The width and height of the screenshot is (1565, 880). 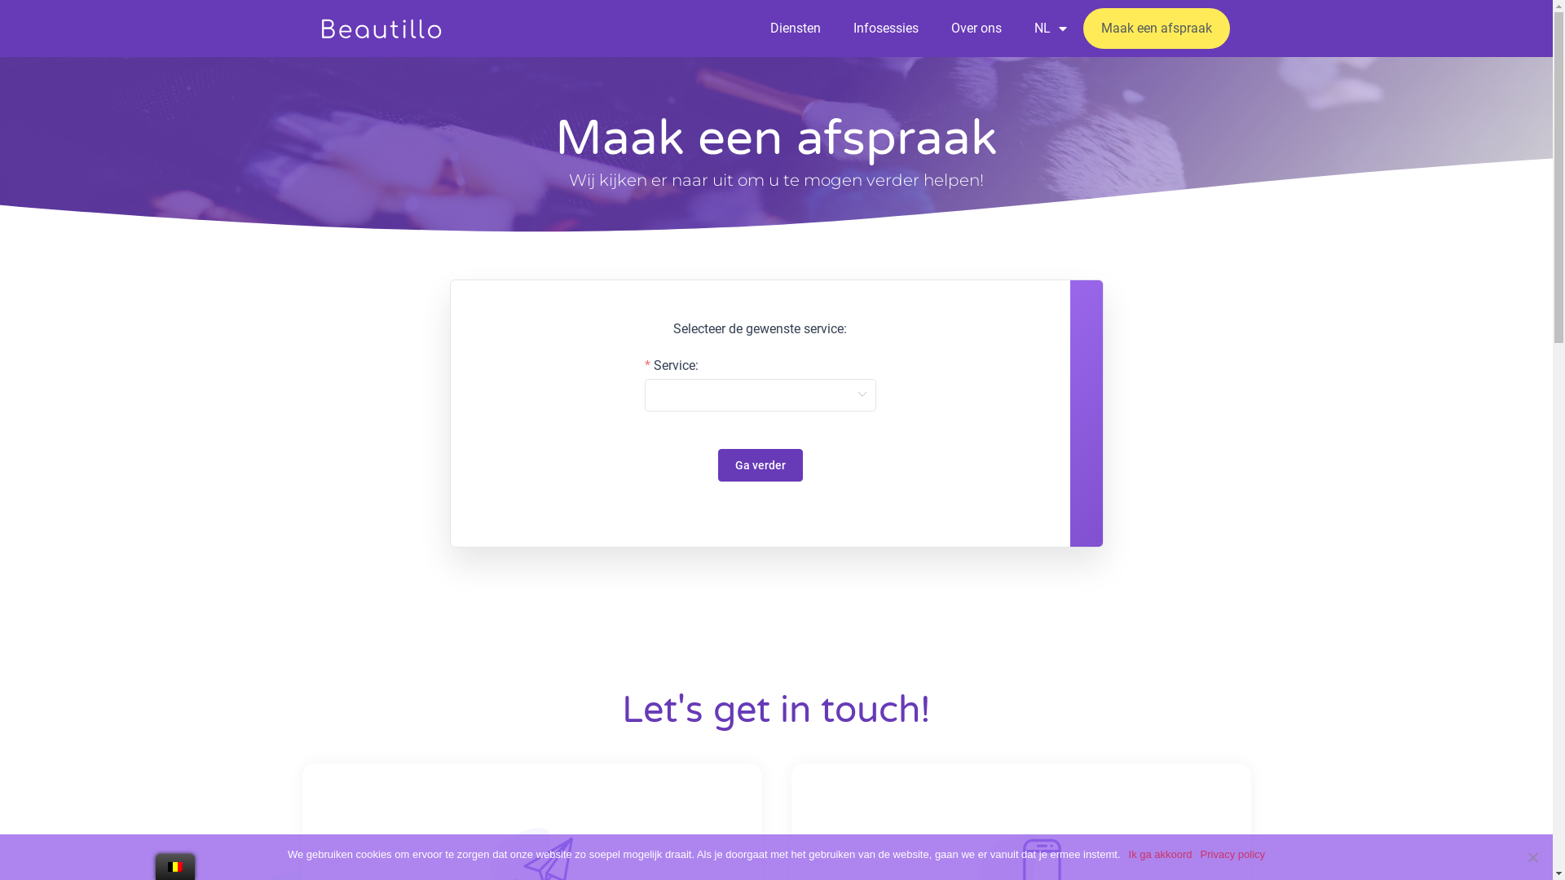 I want to click on Let's get in touch!, so click(x=776, y=711).